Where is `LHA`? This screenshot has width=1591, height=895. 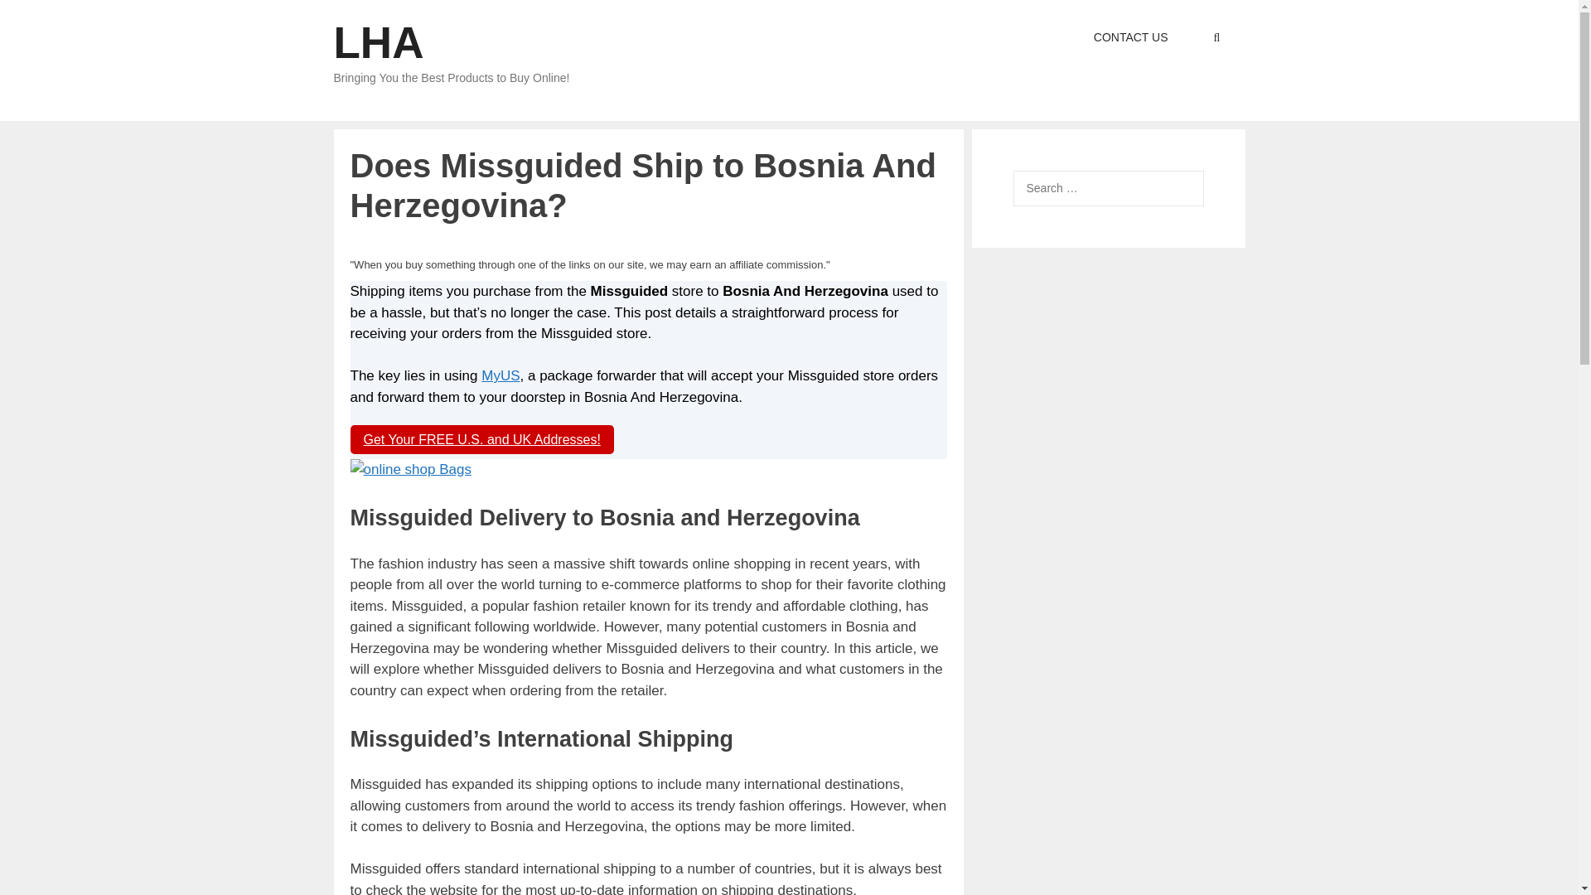 LHA is located at coordinates (378, 42).